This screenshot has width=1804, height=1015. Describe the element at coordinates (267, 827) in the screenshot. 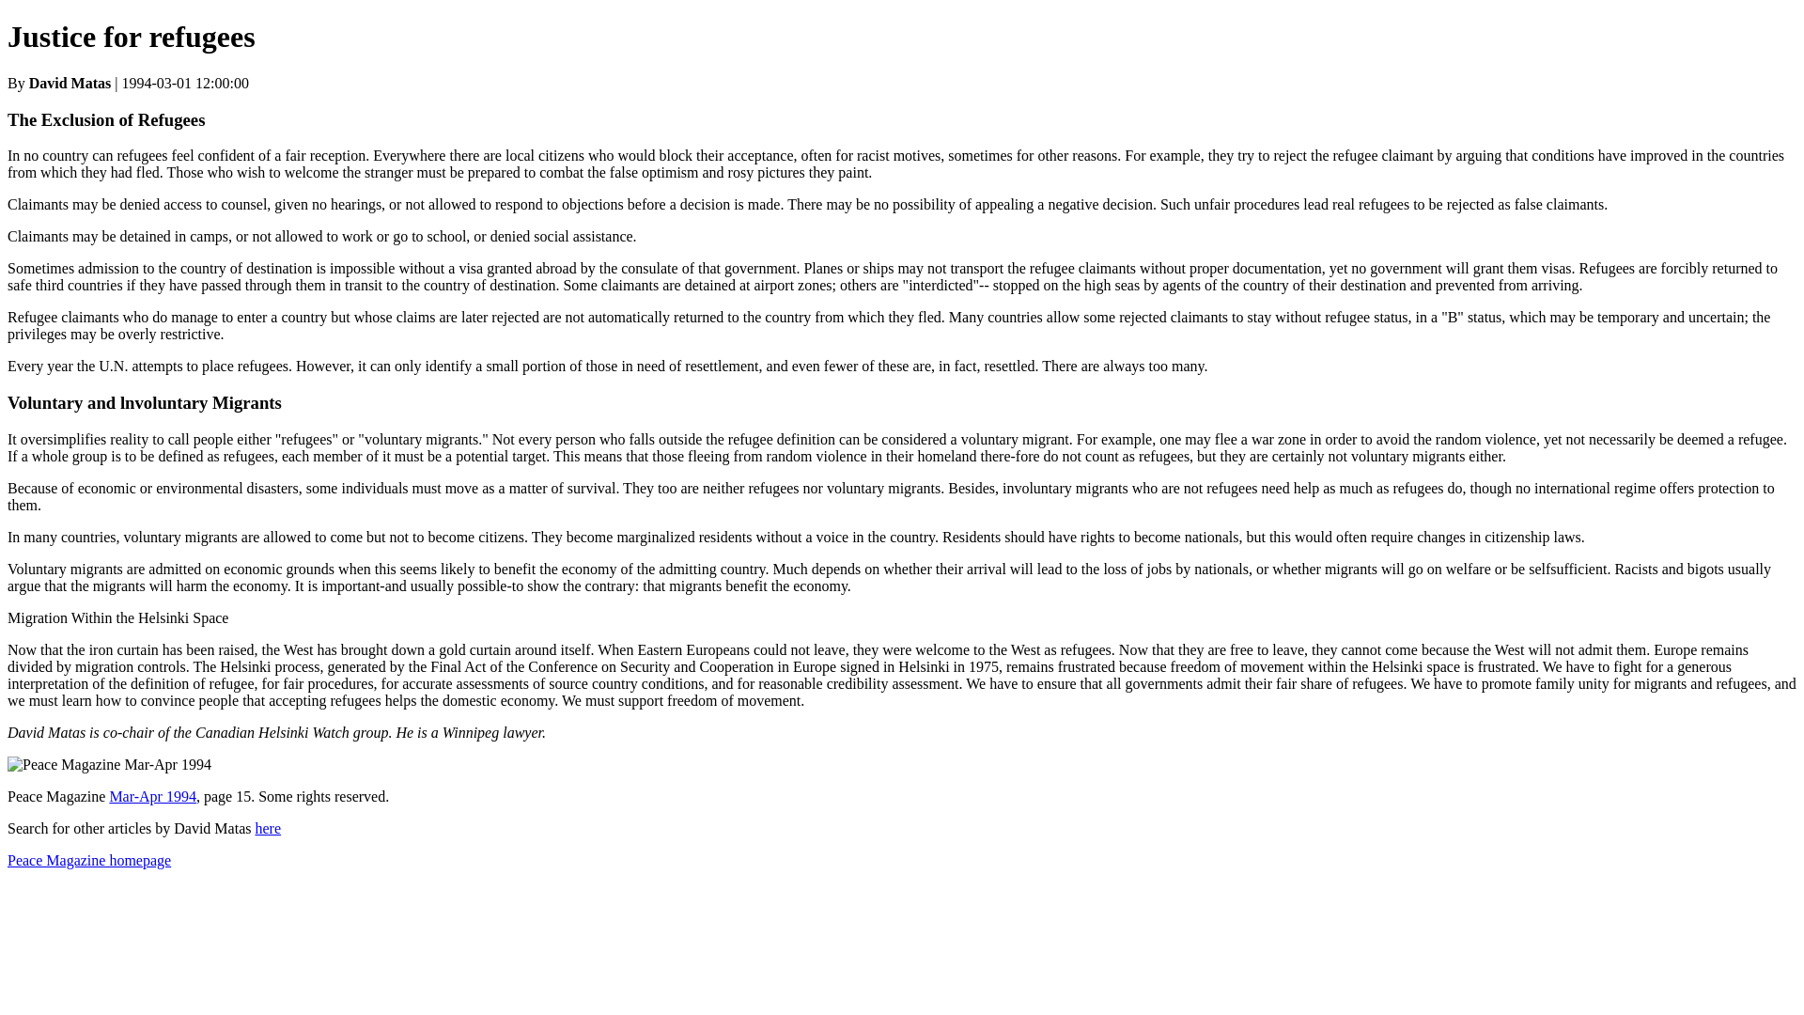

I see `here` at that location.